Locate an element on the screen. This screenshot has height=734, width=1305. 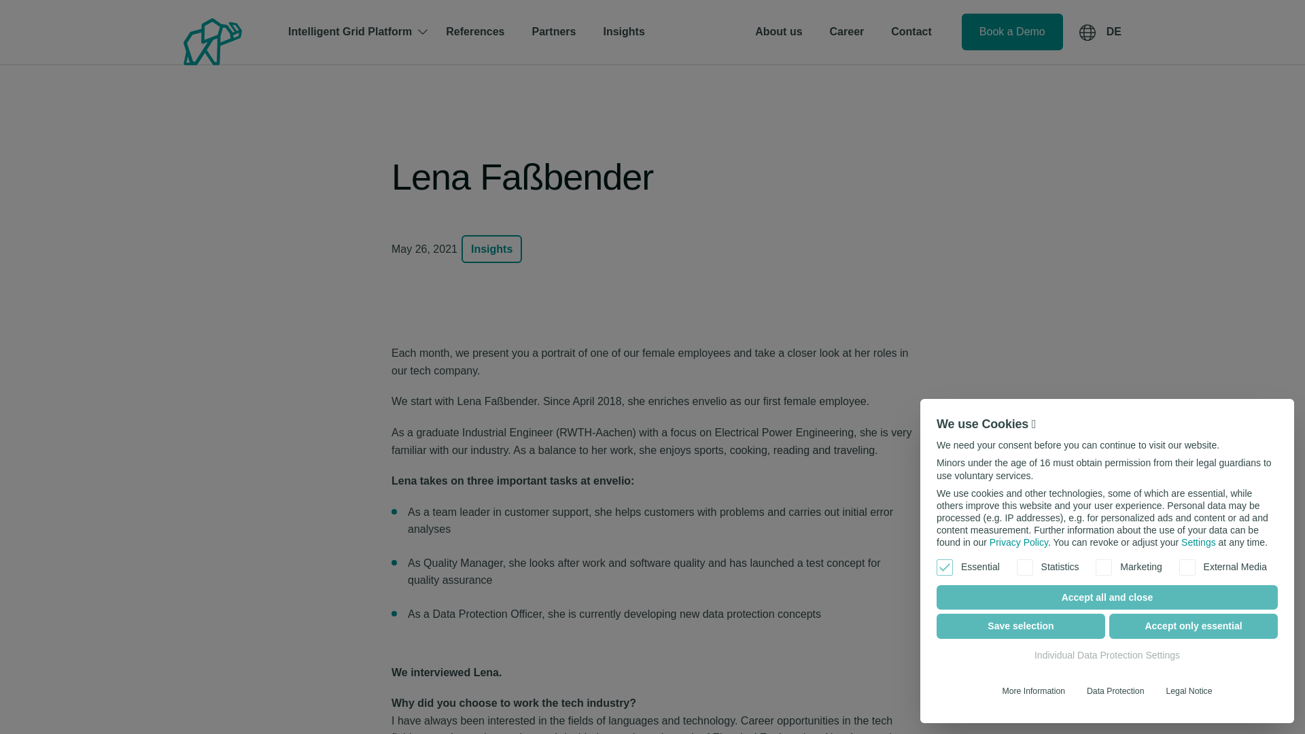
Partners is located at coordinates (553, 31).